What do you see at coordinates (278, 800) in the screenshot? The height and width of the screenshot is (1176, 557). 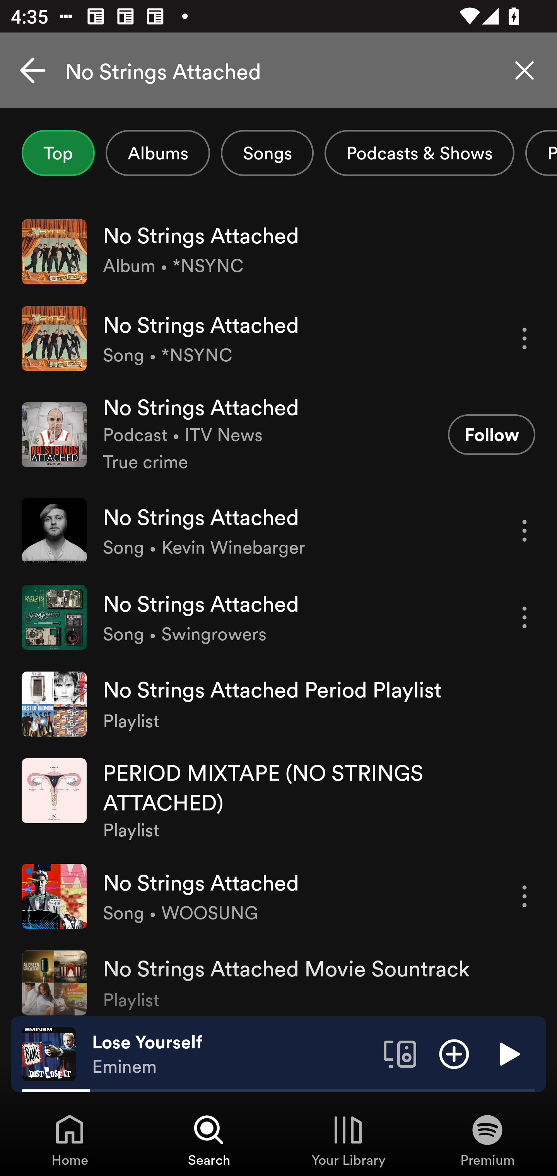 I see `PERIOD MIXTAPE (NO STRINGS ATTACHED) Playlist` at bounding box center [278, 800].